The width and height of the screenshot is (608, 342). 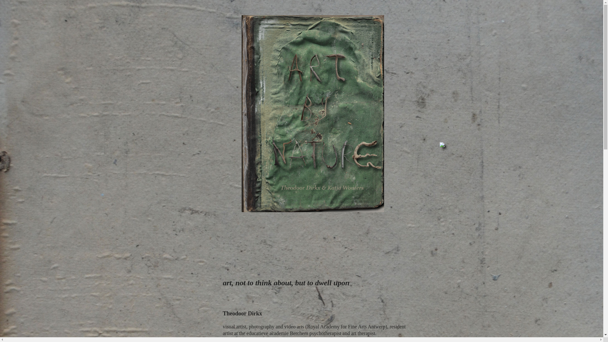 I want to click on educatieve academie Berchem, so click(x=277, y=333).